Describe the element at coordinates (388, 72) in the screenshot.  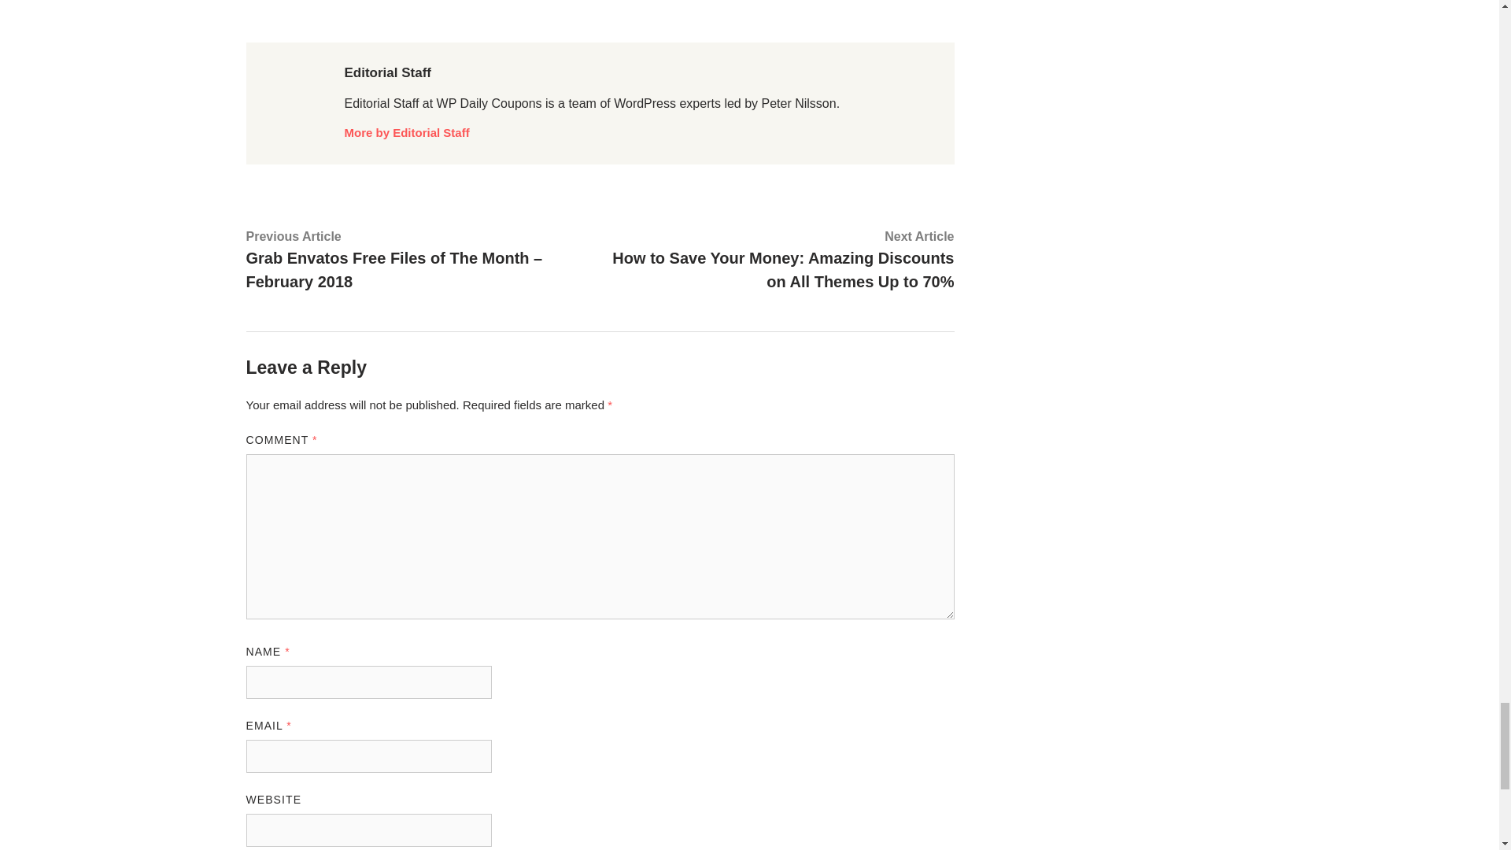
I see `Editorial Staff` at that location.